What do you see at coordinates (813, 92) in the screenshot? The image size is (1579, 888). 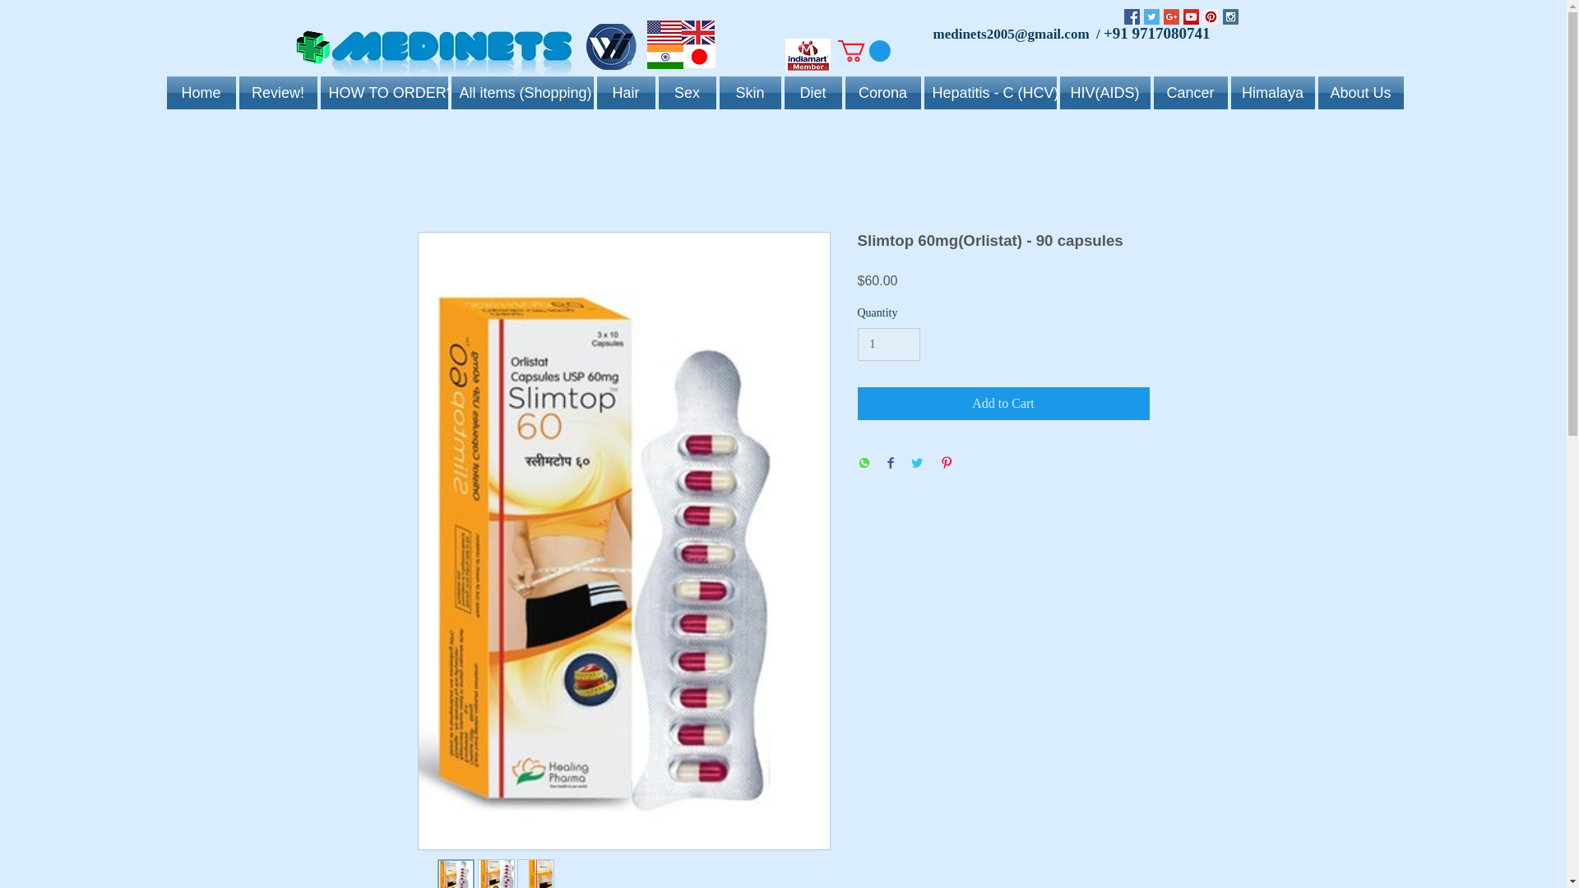 I see `Diet` at bounding box center [813, 92].